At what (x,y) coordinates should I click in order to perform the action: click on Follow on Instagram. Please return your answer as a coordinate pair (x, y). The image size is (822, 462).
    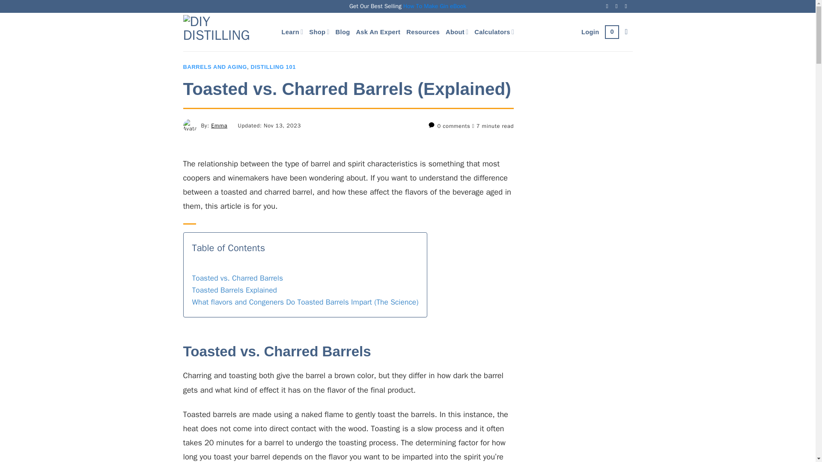
    Looking at the image, I should click on (609, 6).